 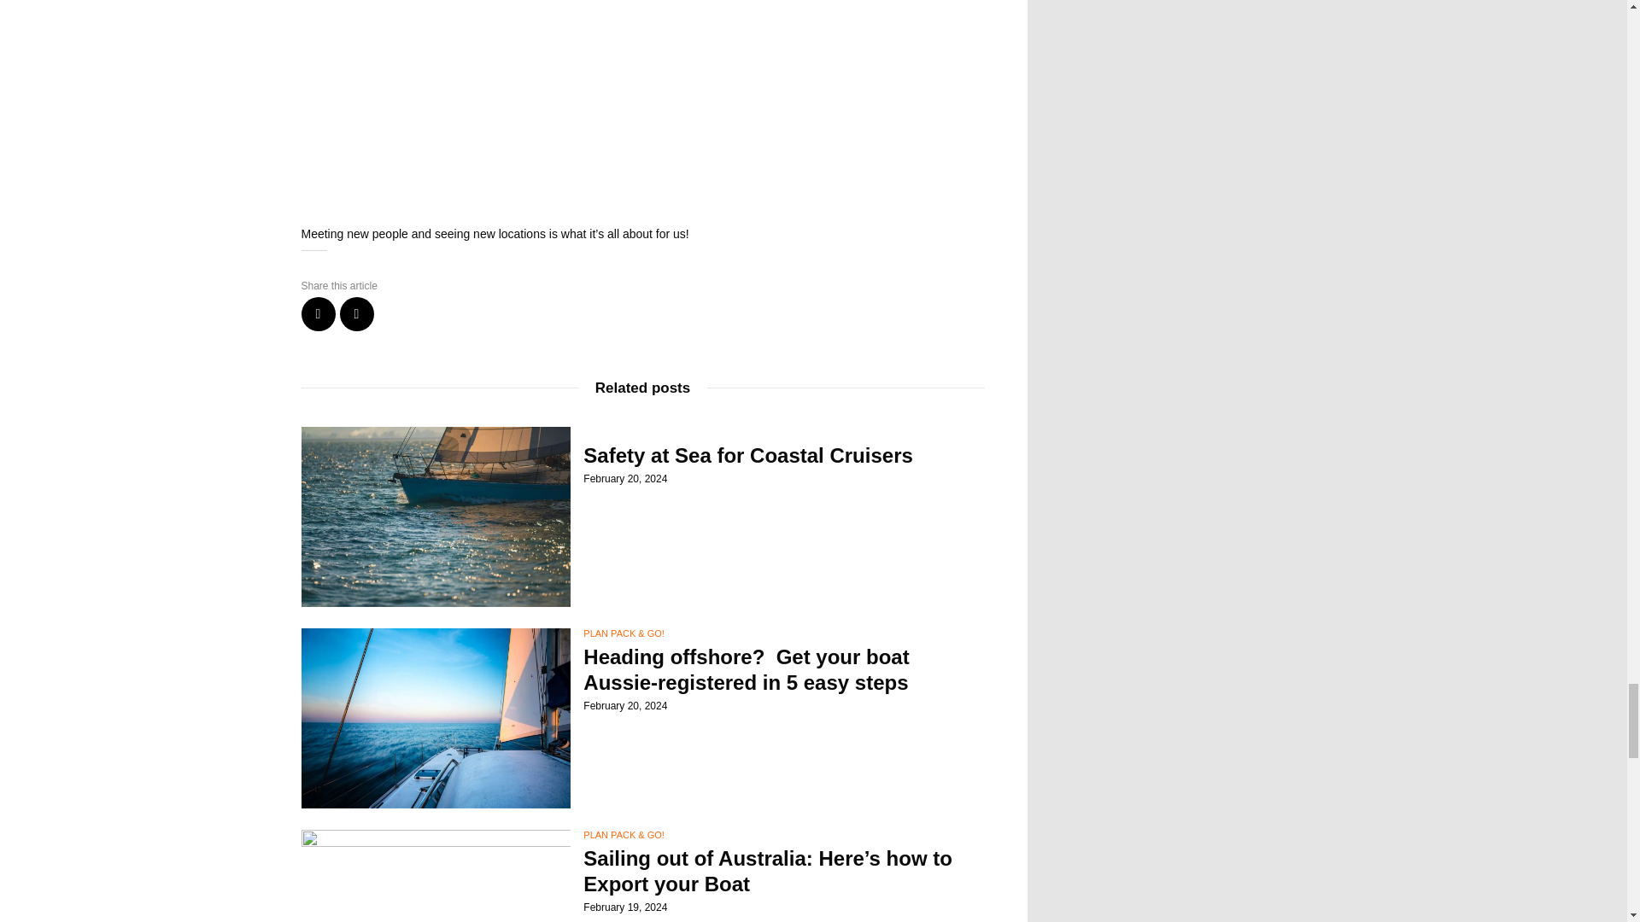 I want to click on Safety at Sea for Coastal Cruisers, so click(x=784, y=456).